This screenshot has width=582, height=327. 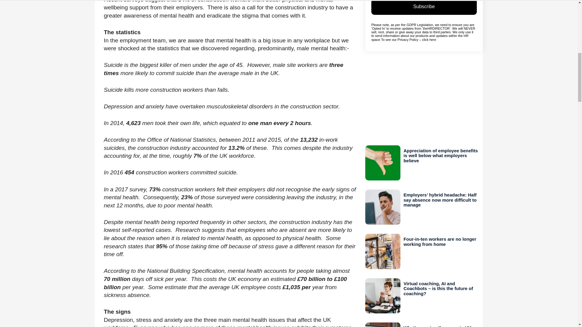 What do you see at coordinates (424, 98) in the screenshot?
I see `3rd party ad content` at bounding box center [424, 98].